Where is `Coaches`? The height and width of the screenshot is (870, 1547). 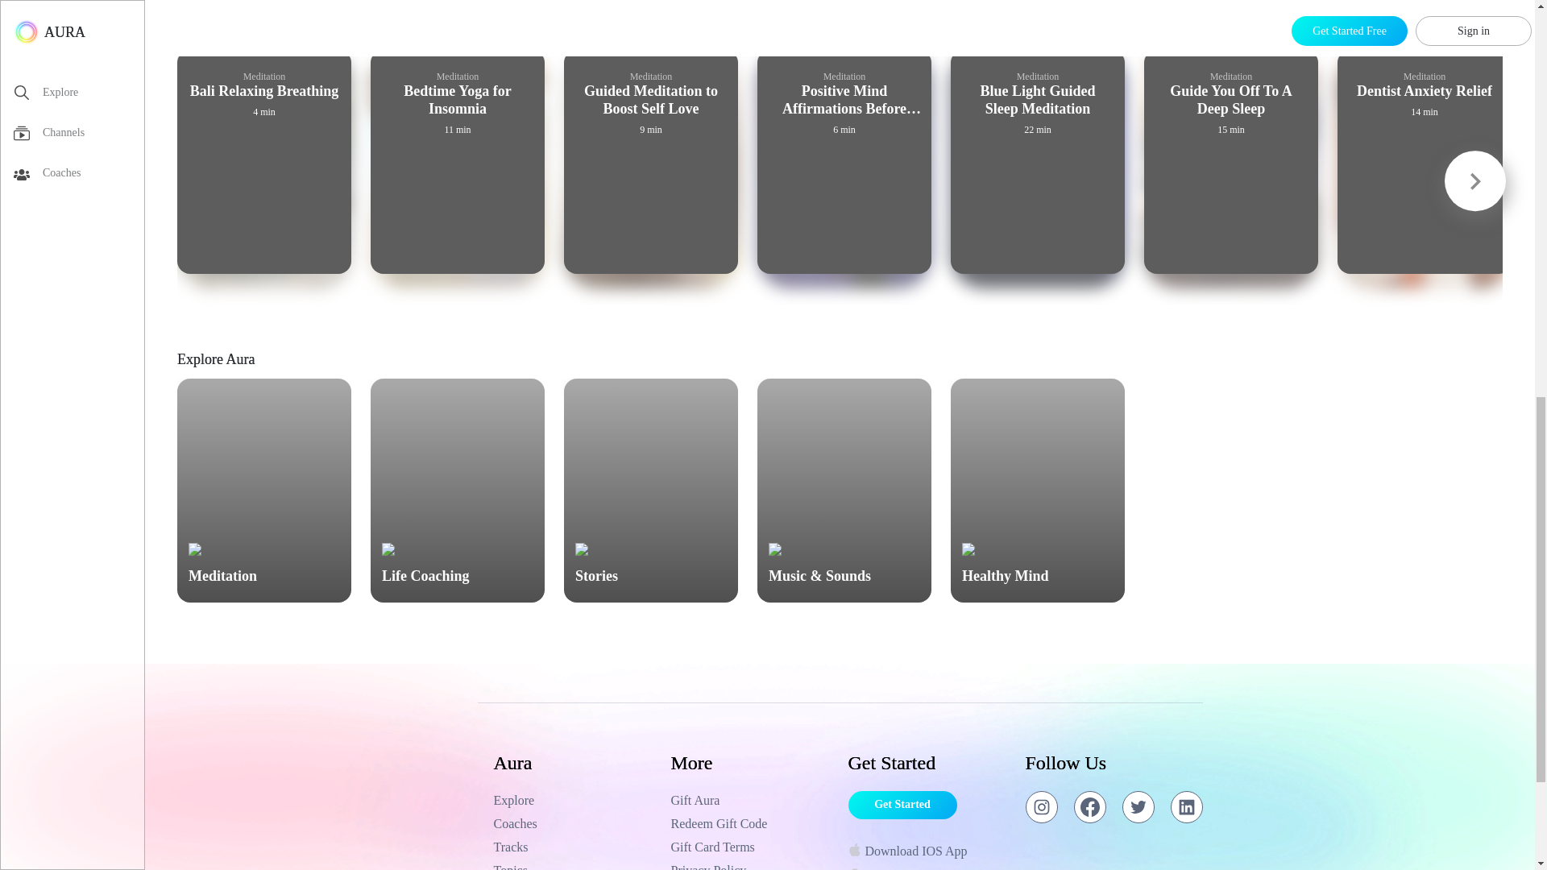
Coaches is located at coordinates (574, 823).